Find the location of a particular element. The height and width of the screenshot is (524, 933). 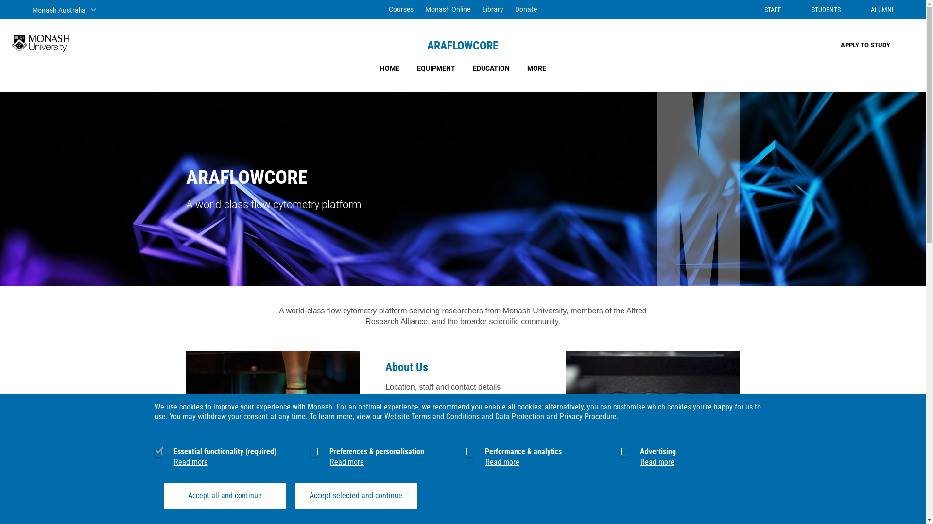

Library is located at coordinates (493, 10).